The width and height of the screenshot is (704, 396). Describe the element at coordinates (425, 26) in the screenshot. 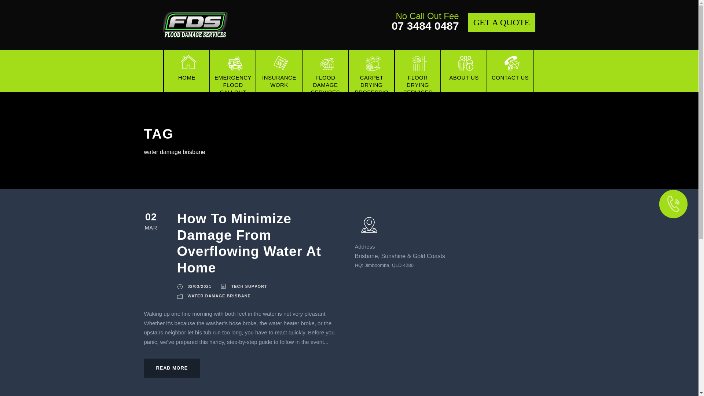

I see `07 3484 0487` at that location.